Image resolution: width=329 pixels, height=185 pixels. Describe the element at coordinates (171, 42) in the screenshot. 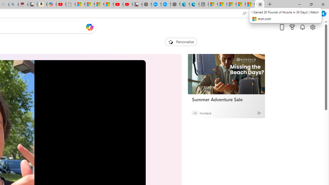

I see `To get missing image descriptions, open the context menu.` at that location.